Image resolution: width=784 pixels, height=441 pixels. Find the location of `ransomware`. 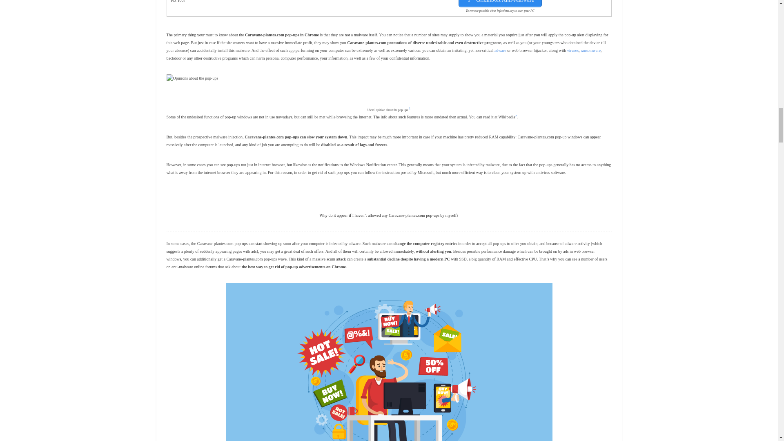

ransomware is located at coordinates (590, 50).